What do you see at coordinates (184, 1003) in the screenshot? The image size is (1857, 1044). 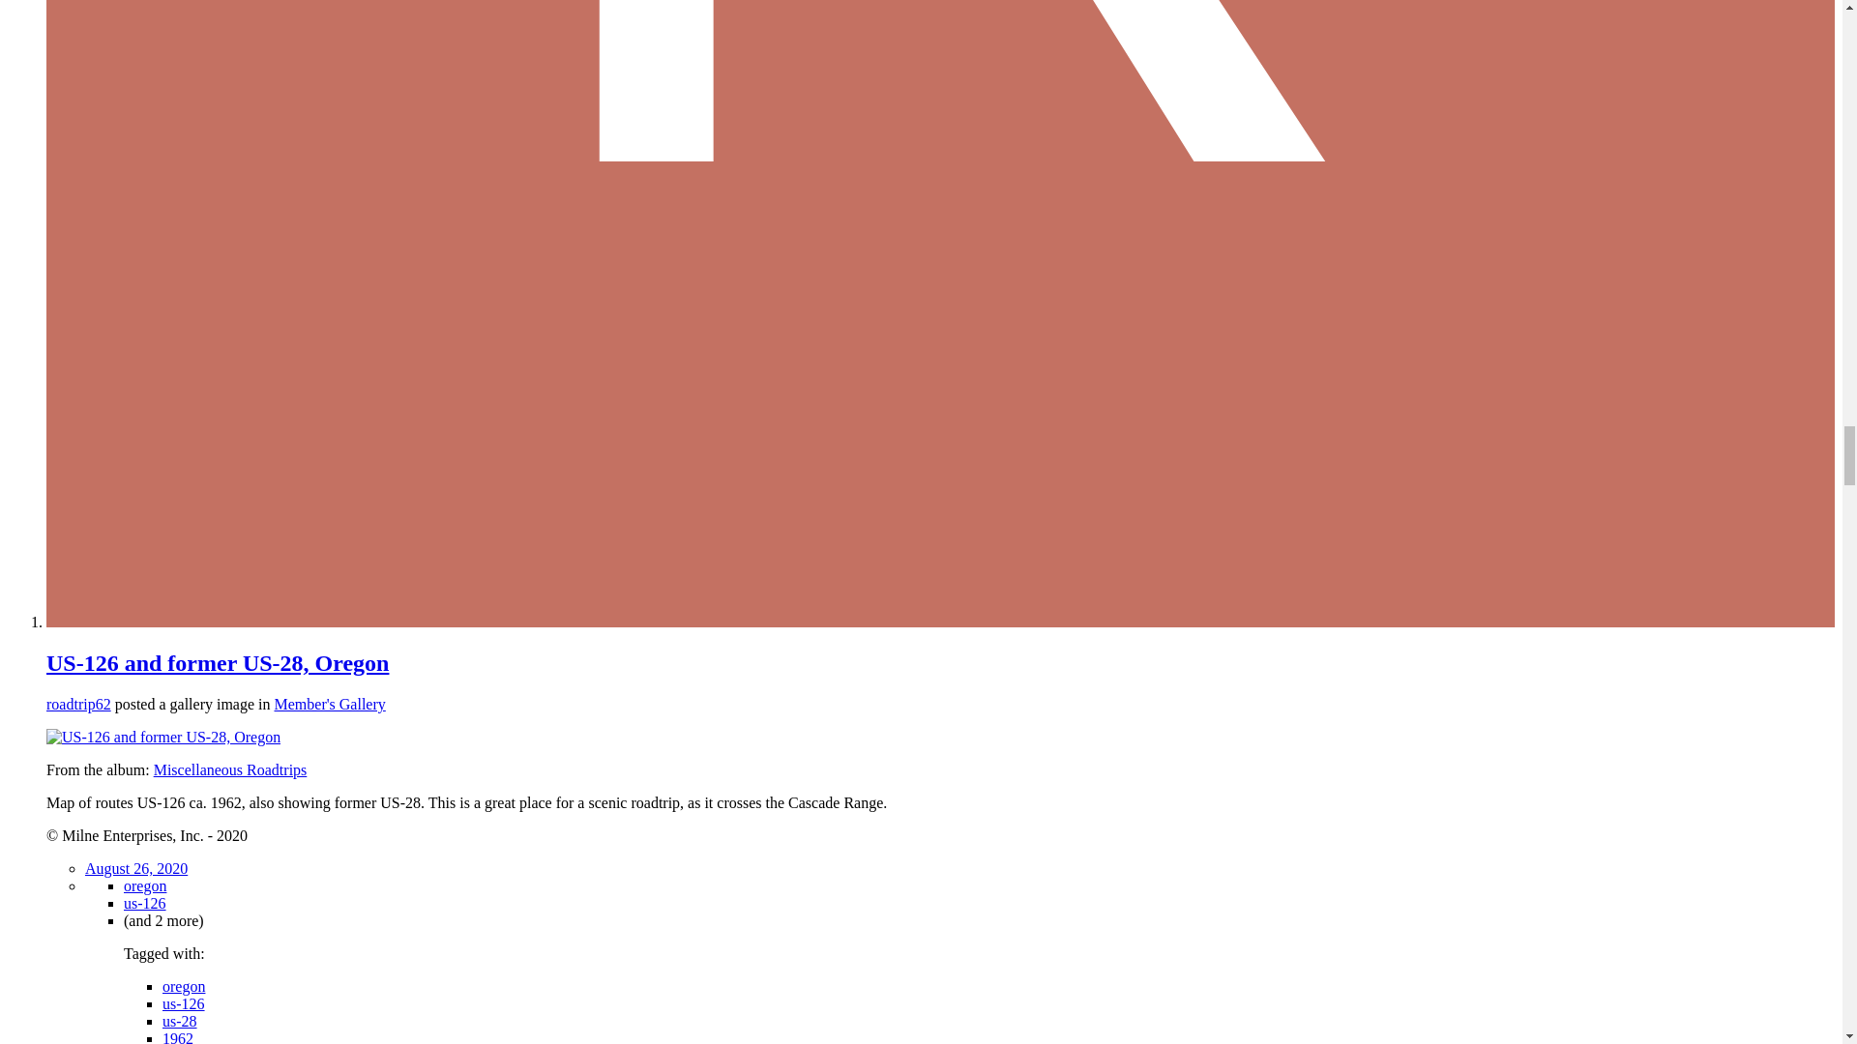 I see `Find other content tagged with 'us-126'` at bounding box center [184, 1003].